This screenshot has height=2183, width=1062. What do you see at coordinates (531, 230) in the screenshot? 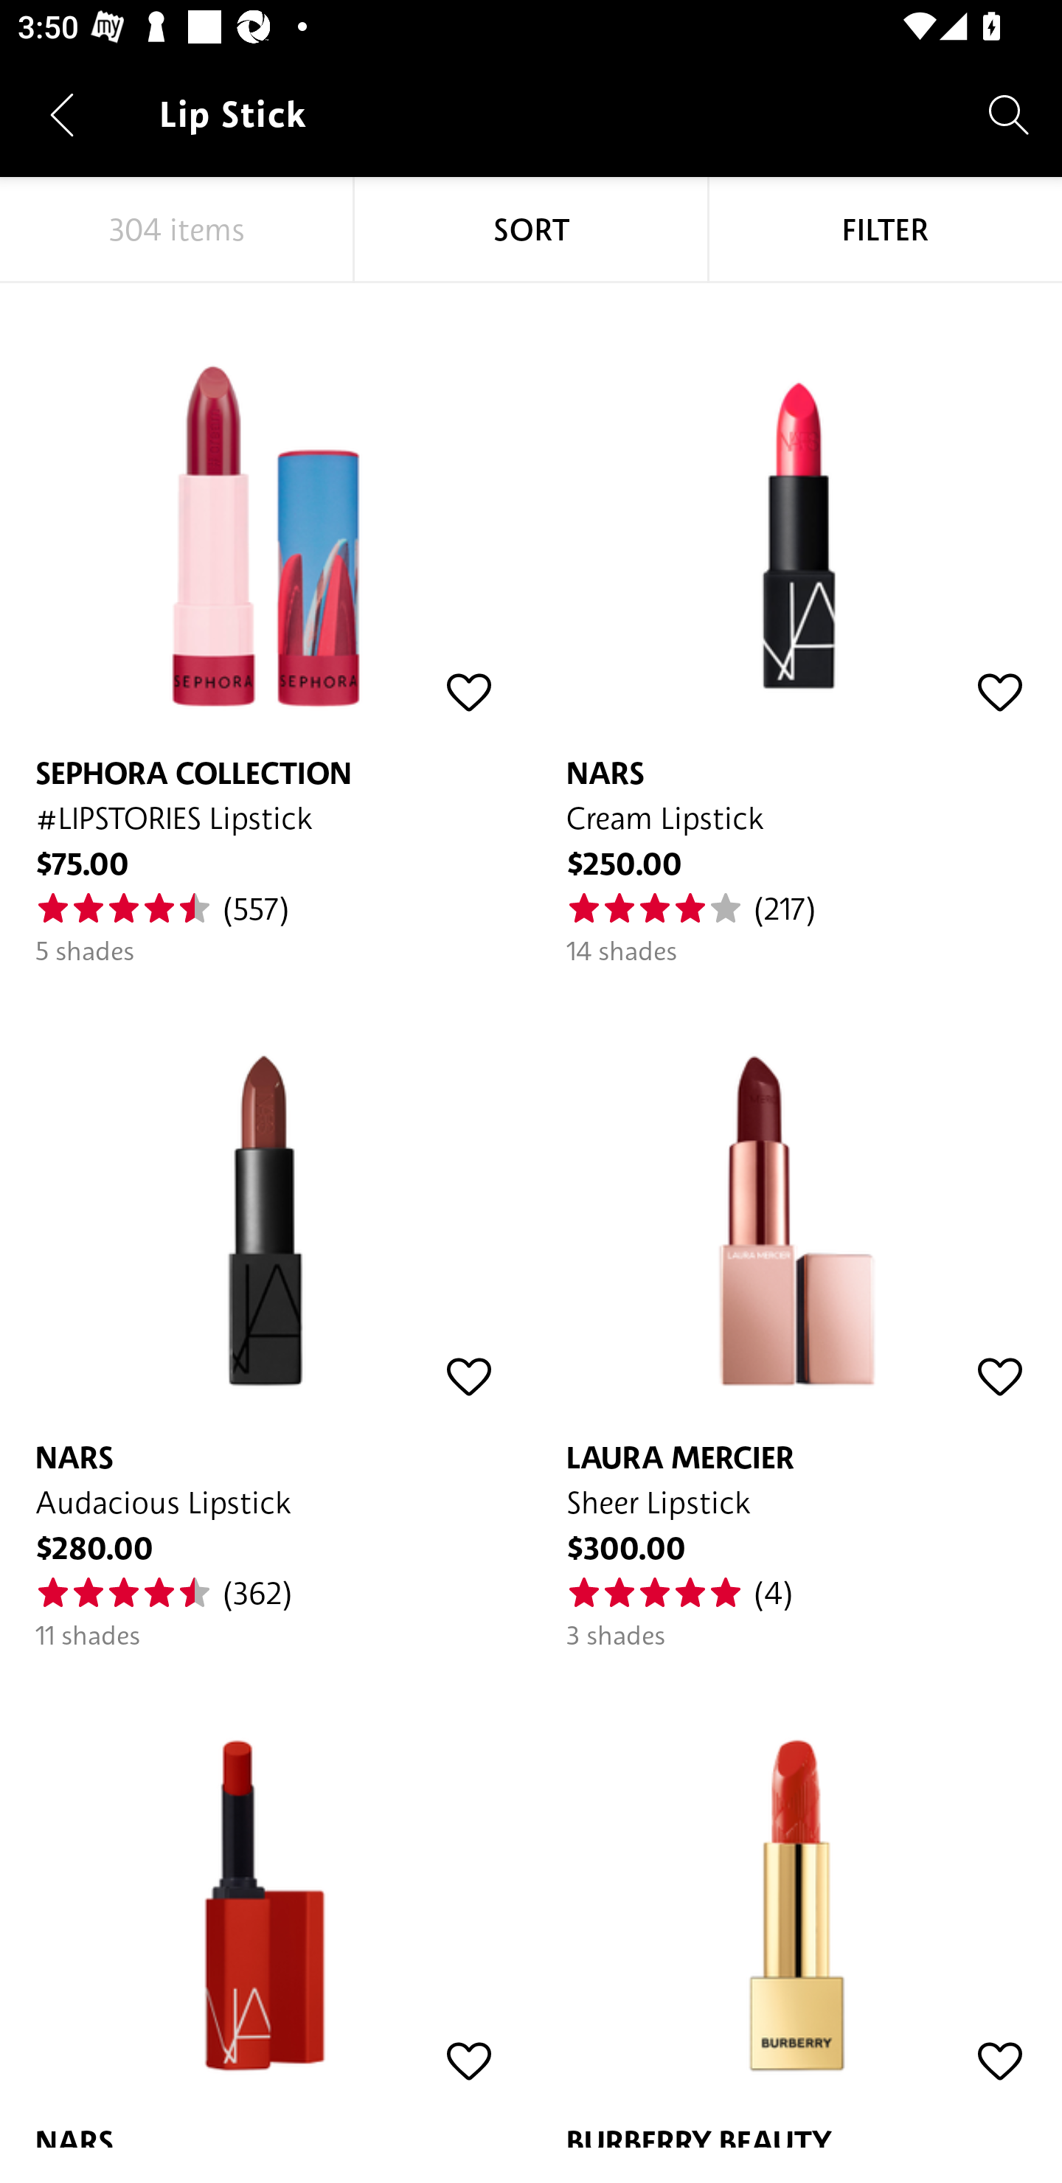
I see `SORT` at bounding box center [531, 230].